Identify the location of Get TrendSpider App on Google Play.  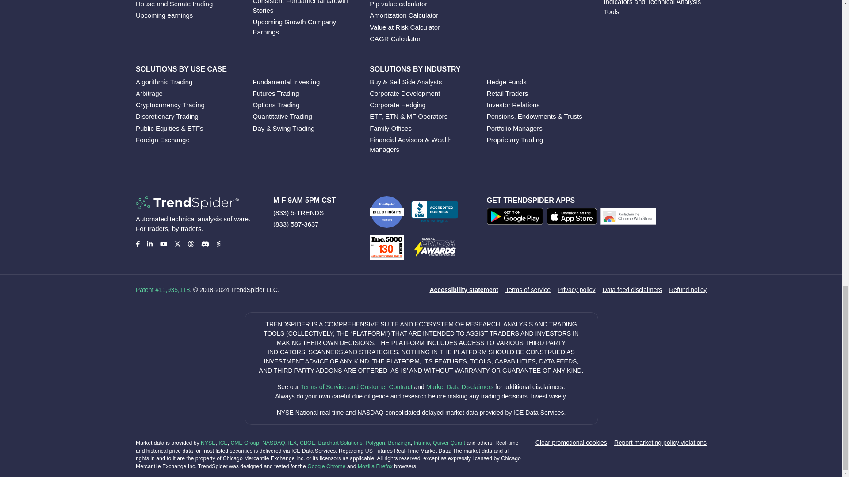
(516, 218).